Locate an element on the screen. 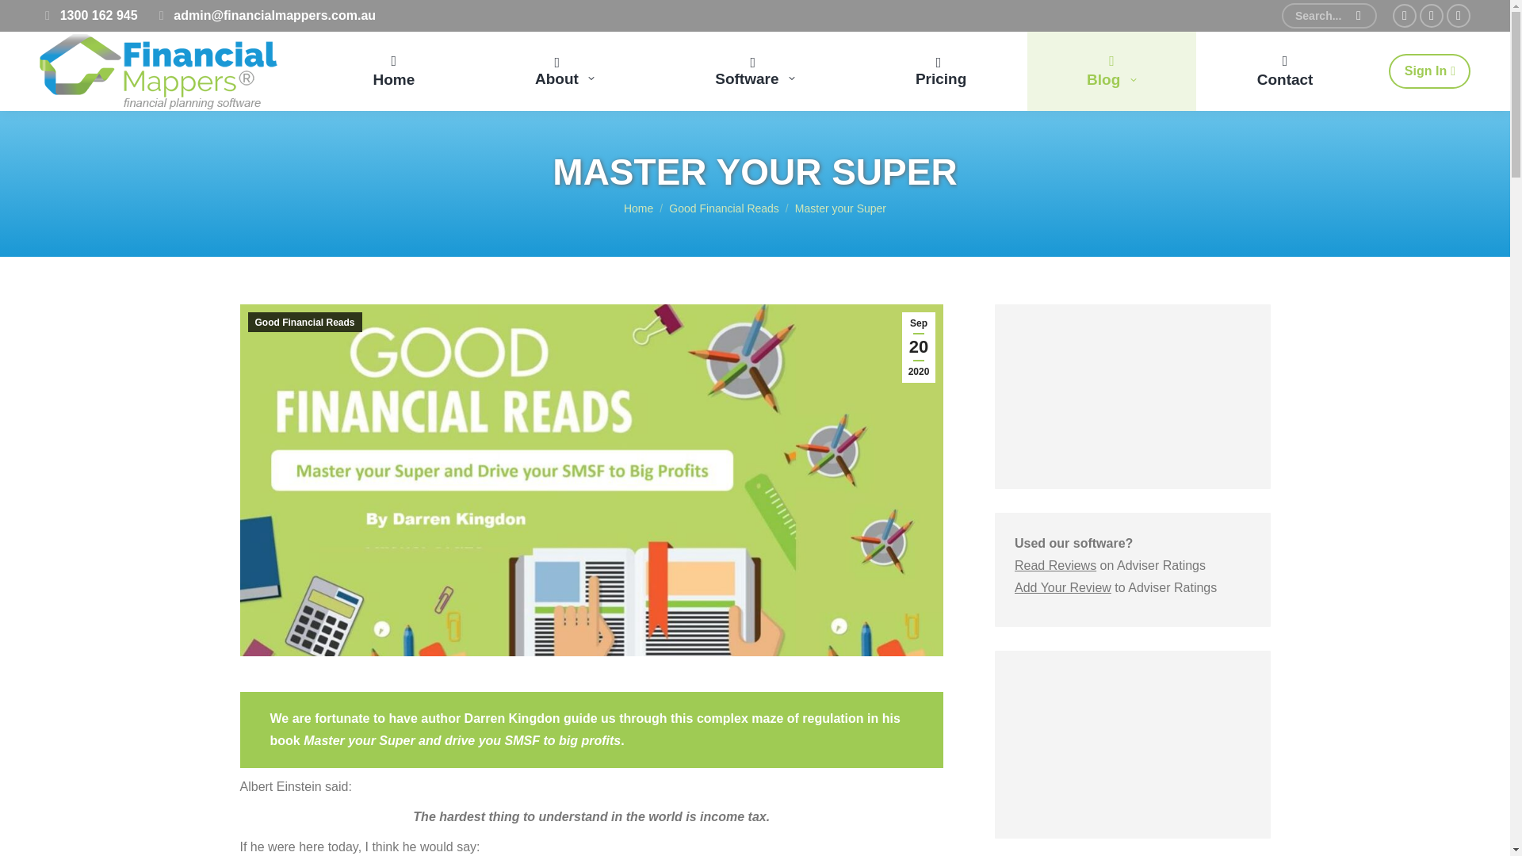 Image resolution: width=1522 pixels, height=856 pixels. Go! is located at coordinates (33, 19).